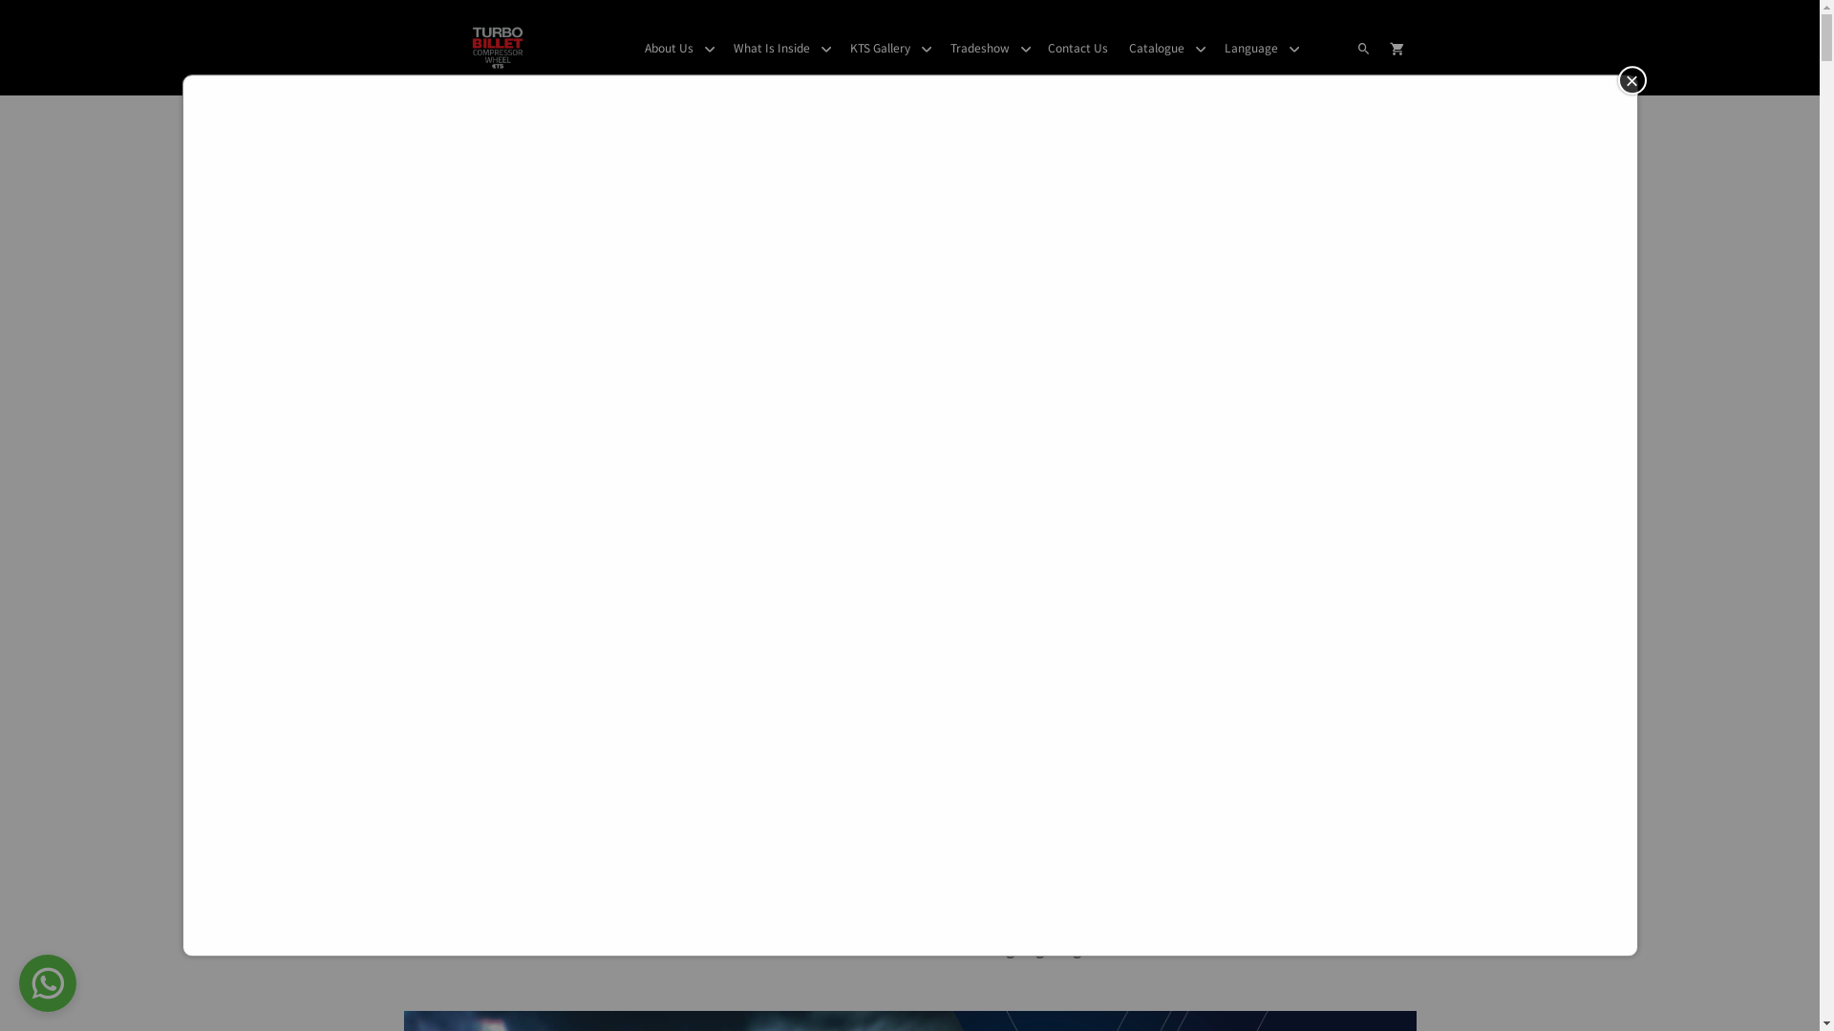 The image size is (1834, 1031). What do you see at coordinates (1260, 48) in the screenshot?
I see `Language` at bounding box center [1260, 48].